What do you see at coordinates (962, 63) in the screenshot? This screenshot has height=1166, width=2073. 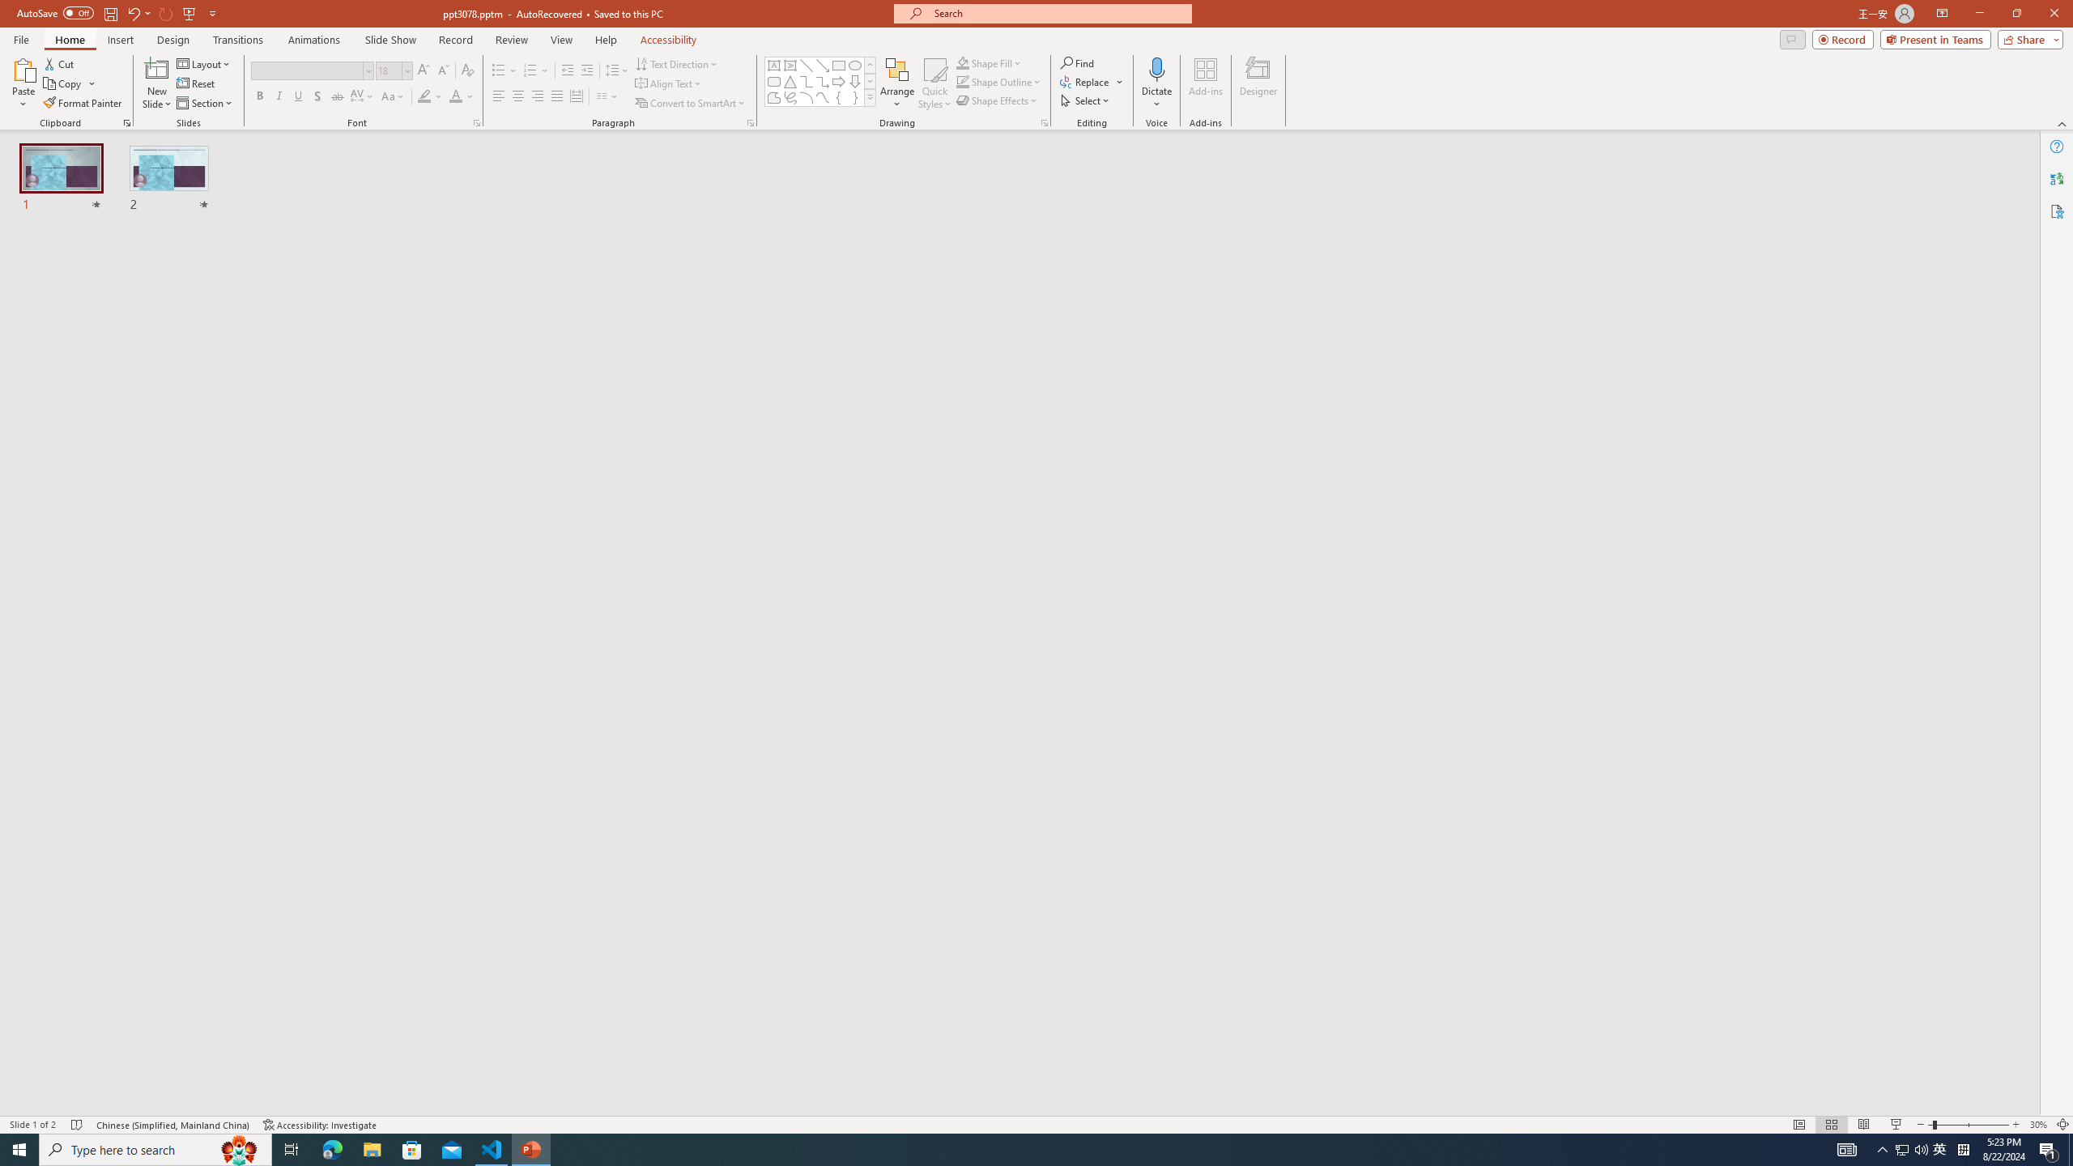 I see `Shape Fill Dark Green, Accent 2` at bounding box center [962, 63].